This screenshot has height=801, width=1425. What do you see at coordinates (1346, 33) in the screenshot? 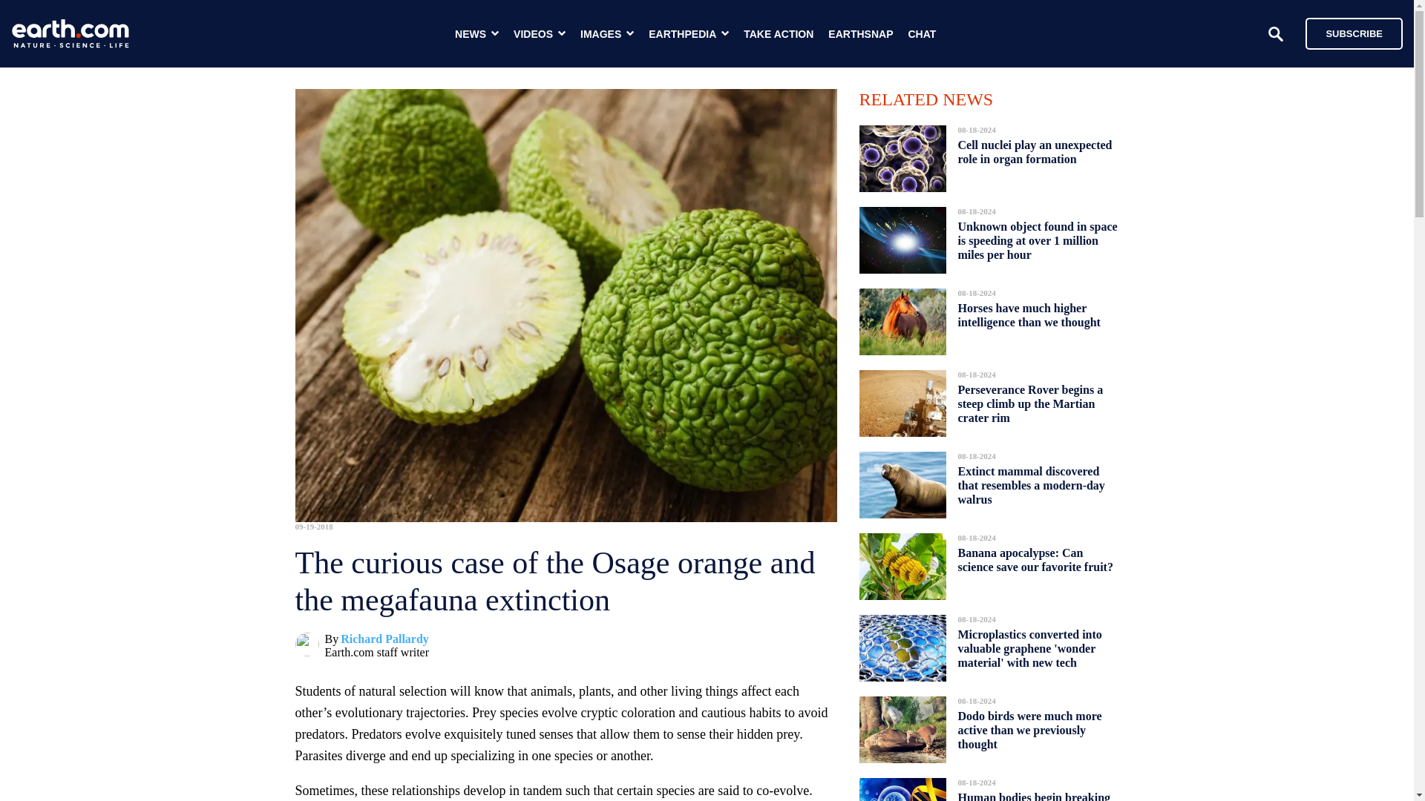
I see `SUBSCRIBE` at bounding box center [1346, 33].